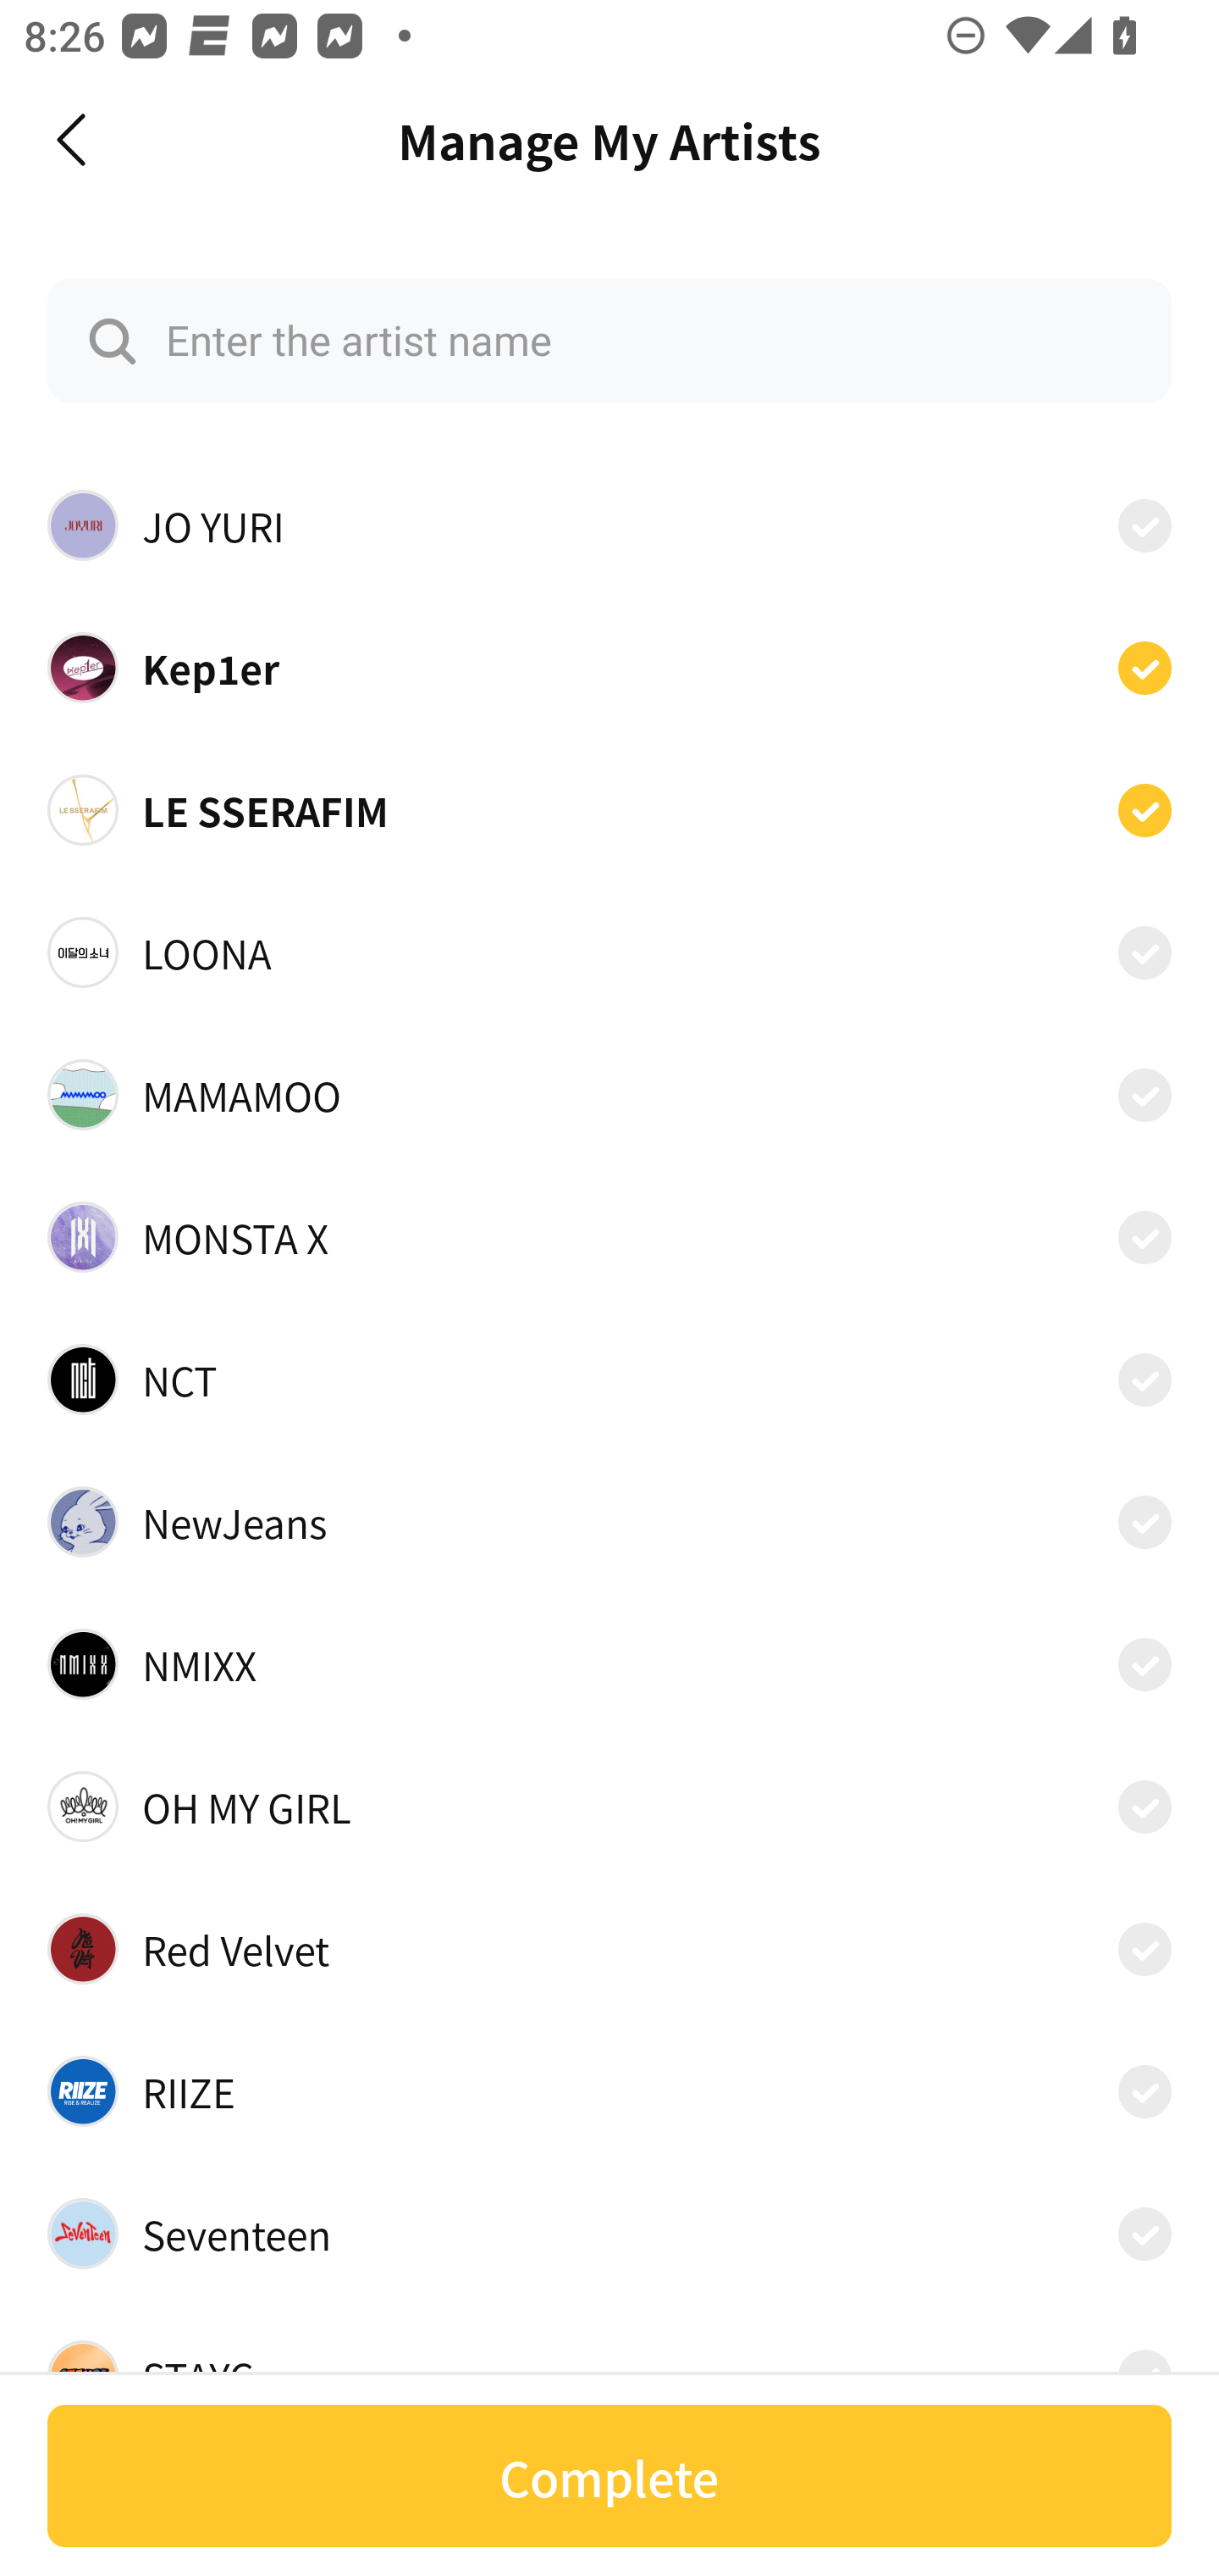  I want to click on NewJeans, so click(609, 1522).